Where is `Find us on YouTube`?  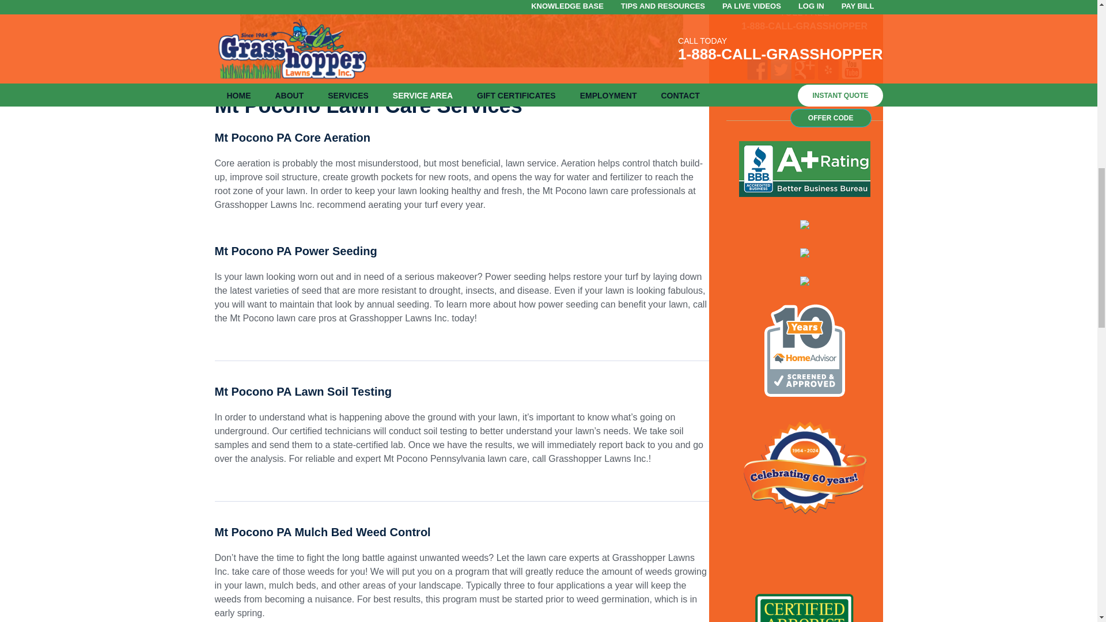 Find us on YouTube is located at coordinates (852, 69).